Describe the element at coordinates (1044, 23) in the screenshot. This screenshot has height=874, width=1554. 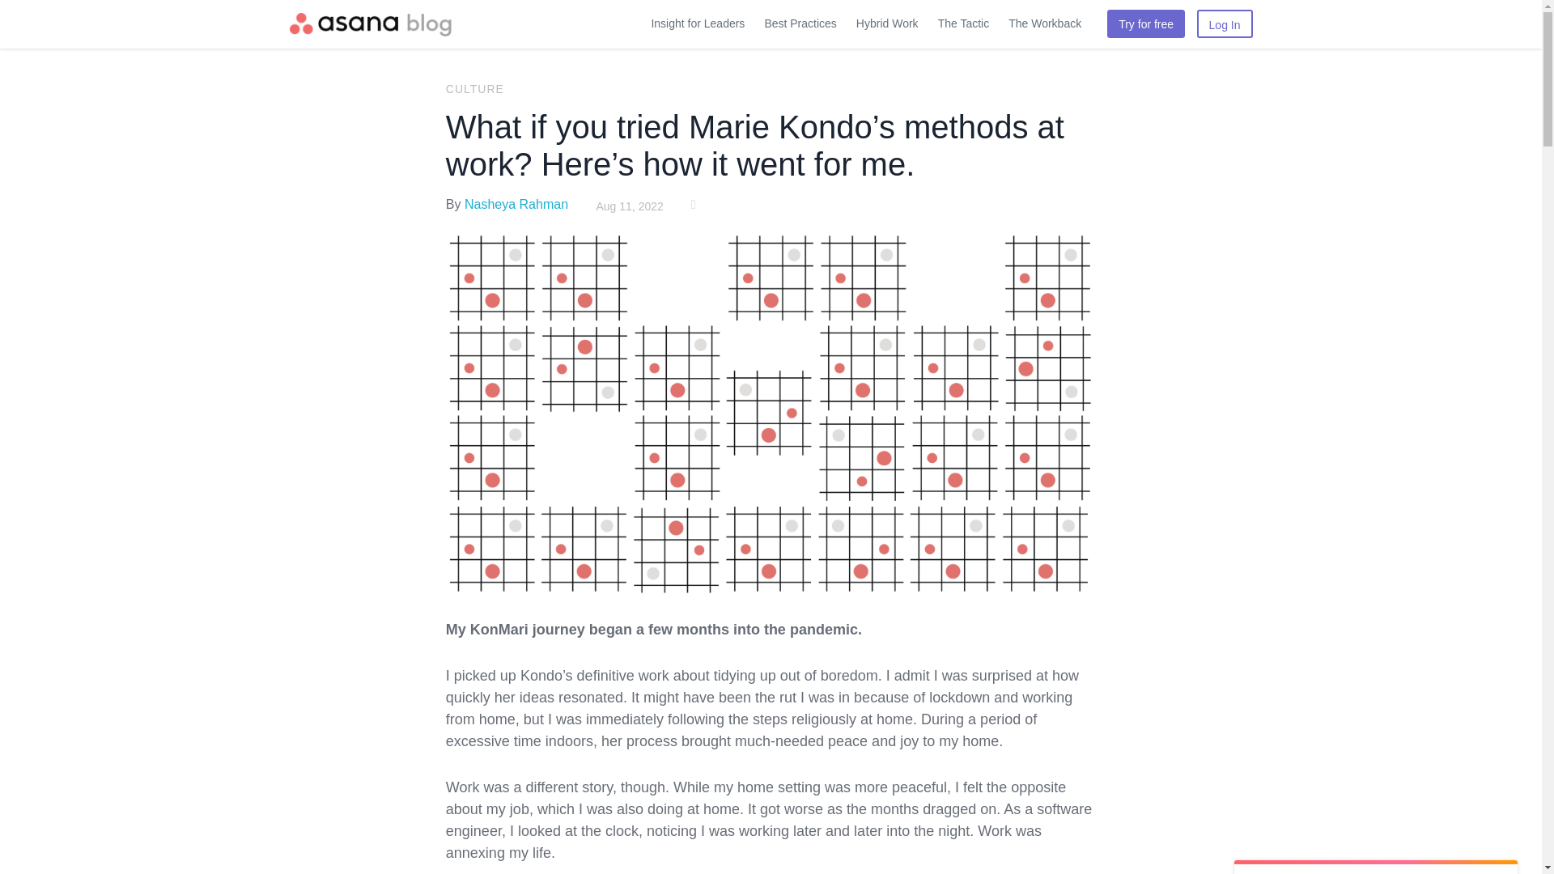
I see `The Workback` at that location.